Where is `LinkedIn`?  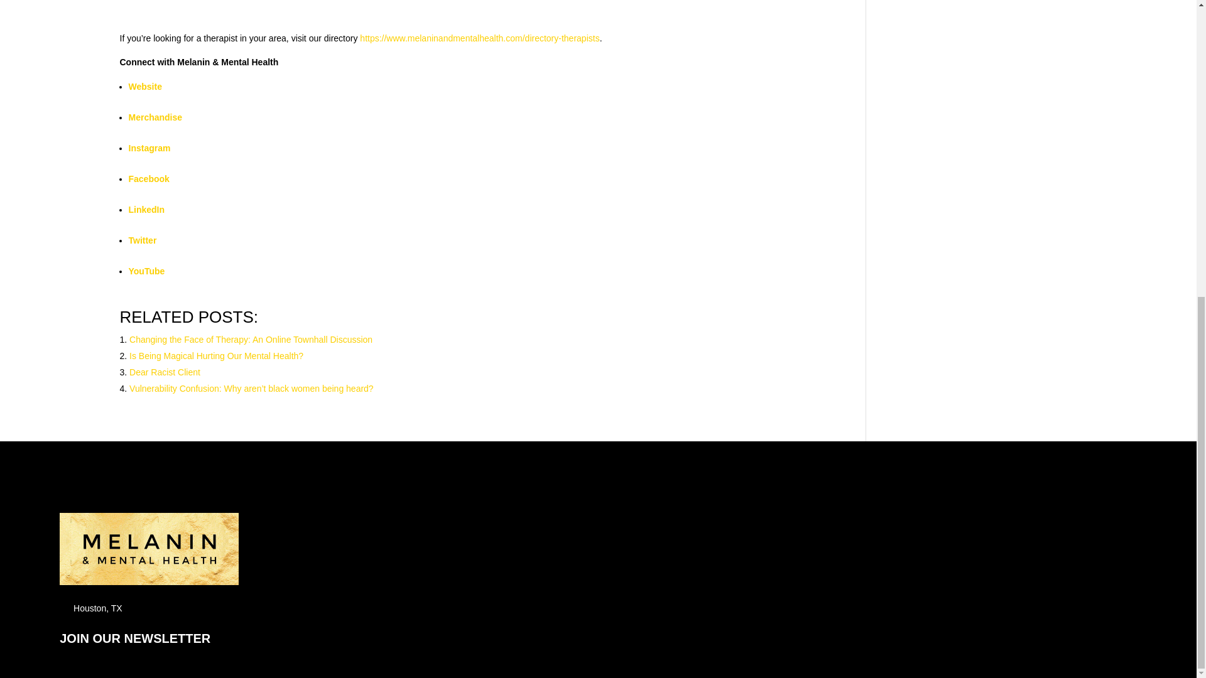 LinkedIn is located at coordinates (146, 210).